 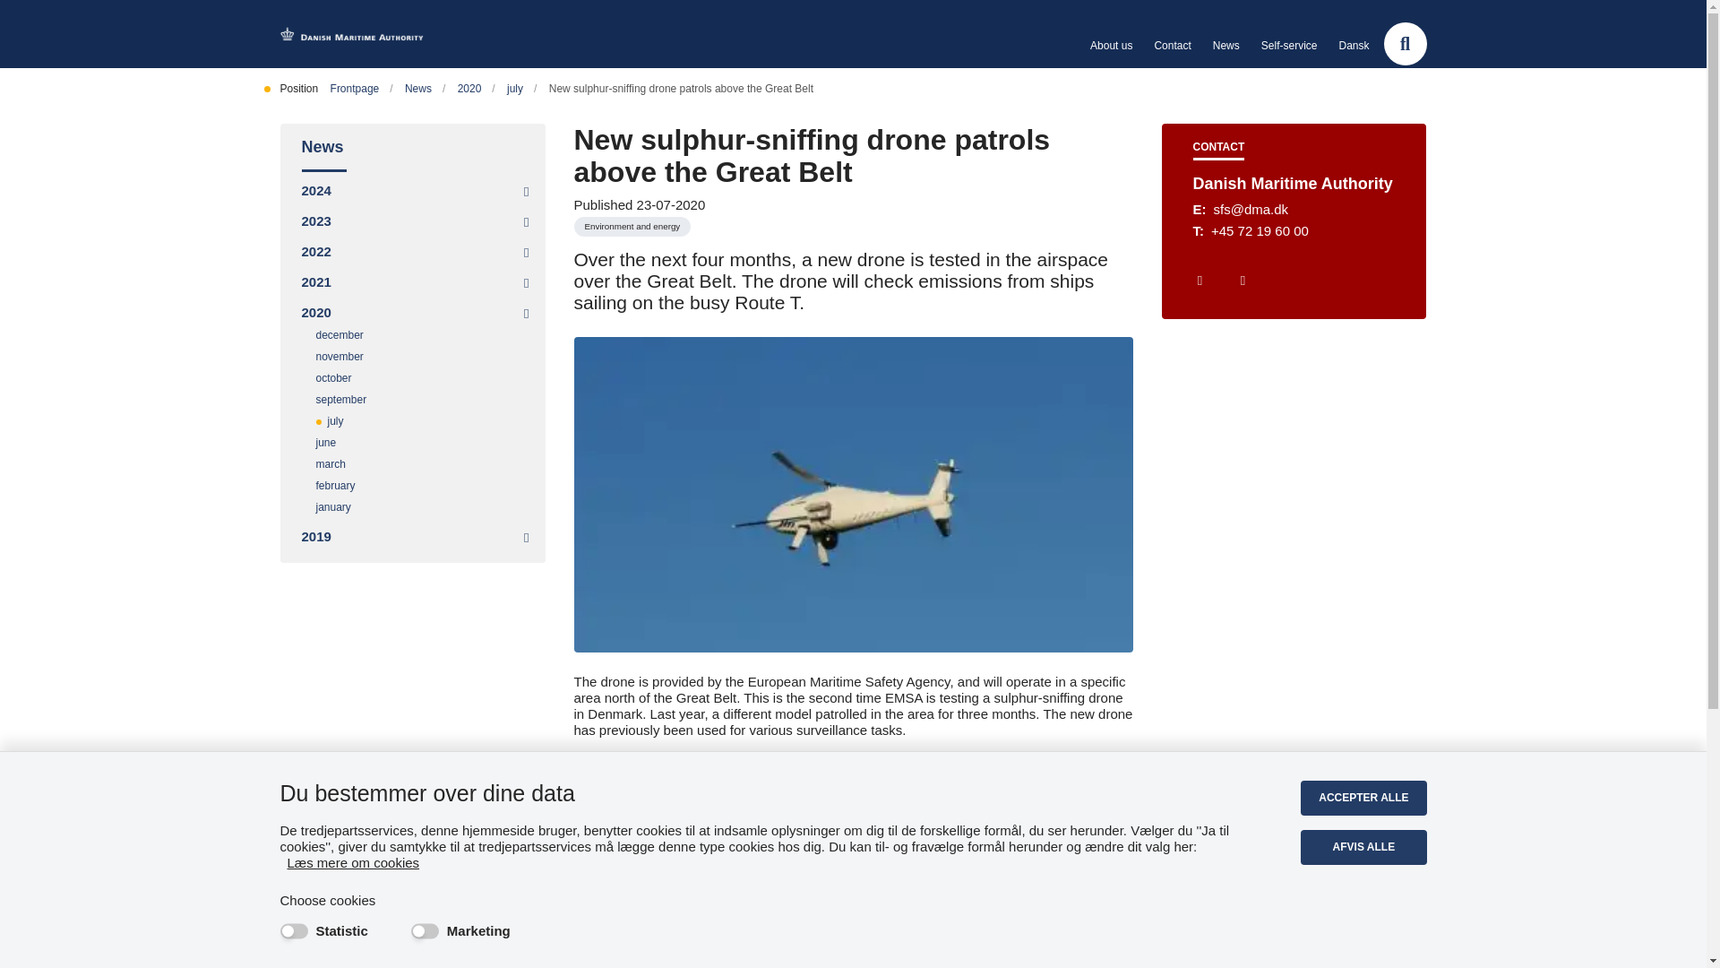 What do you see at coordinates (412, 148) in the screenshot?
I see `News` at bounding box center [412, 148].